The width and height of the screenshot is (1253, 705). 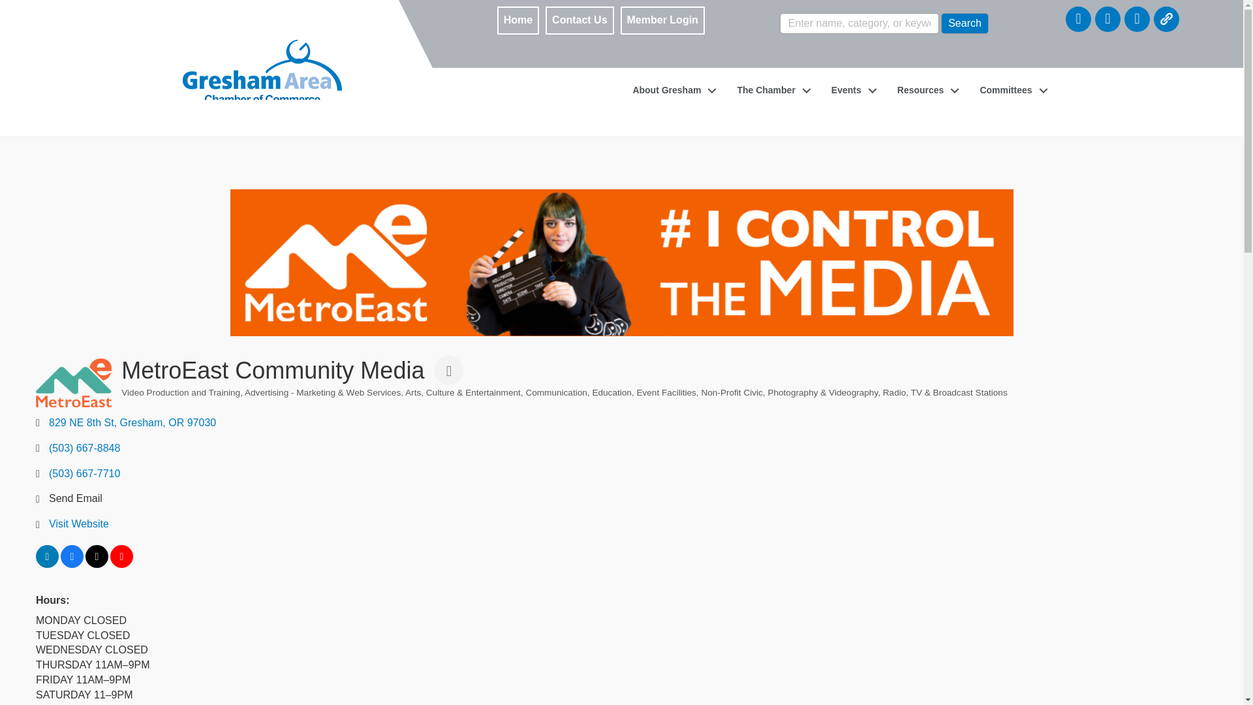 I want to click on Contact Us, so click(x=580, y=21).